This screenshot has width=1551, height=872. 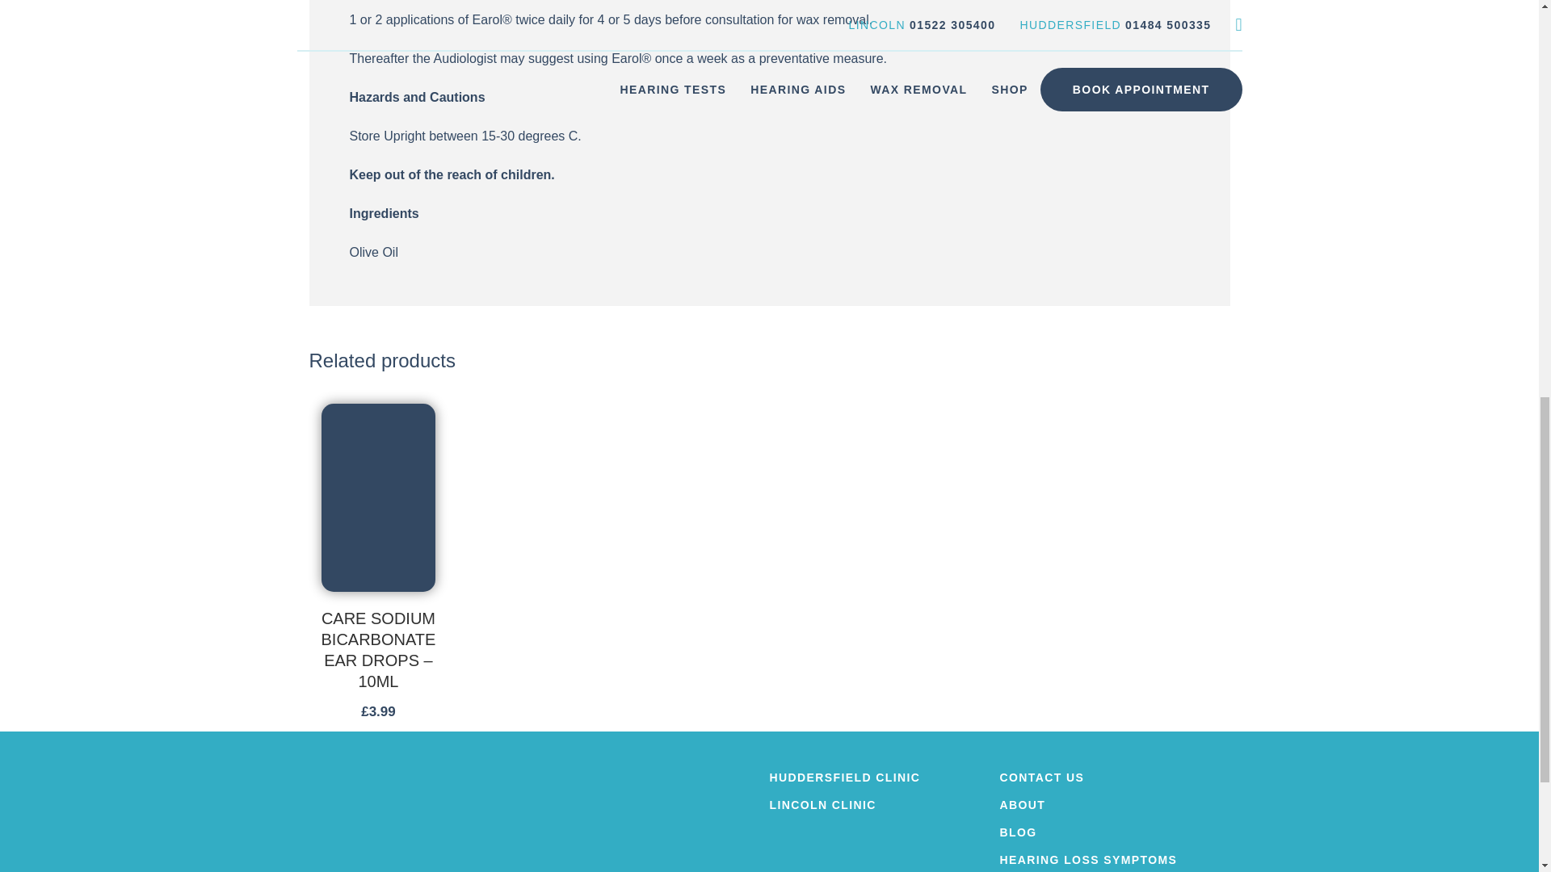 What do you see at coordinates (1115, 805) in the screenshot?
I see `ABOUT` at bounding box center [1115, 805].